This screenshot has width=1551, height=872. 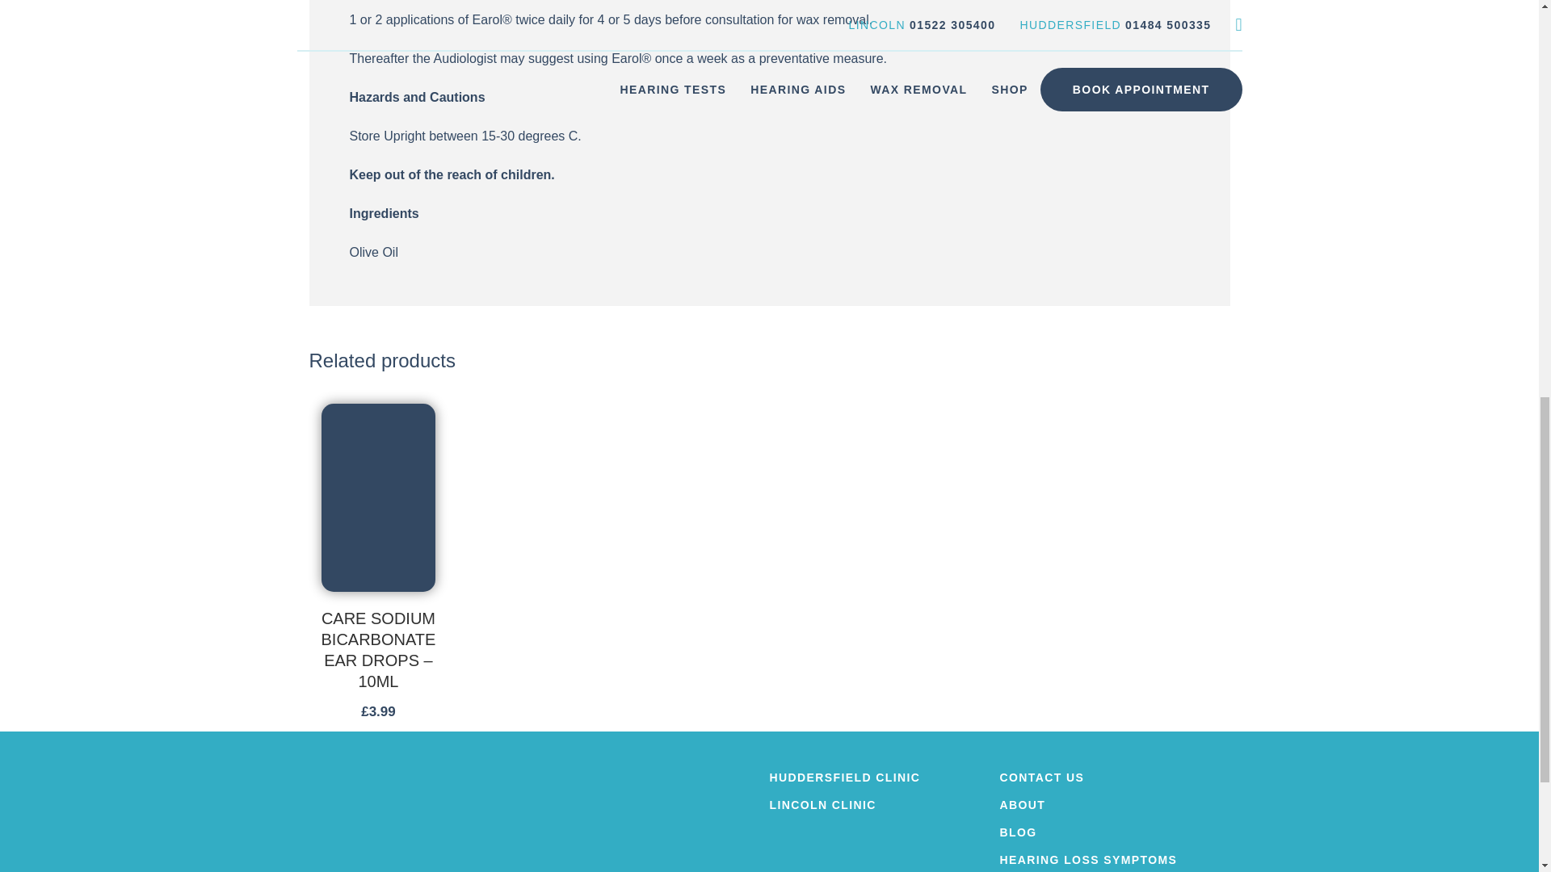 What do you see at coordinates (1115, 805) in the screenshot?
I see `ABOUT` at bounding box center [1115, 805].